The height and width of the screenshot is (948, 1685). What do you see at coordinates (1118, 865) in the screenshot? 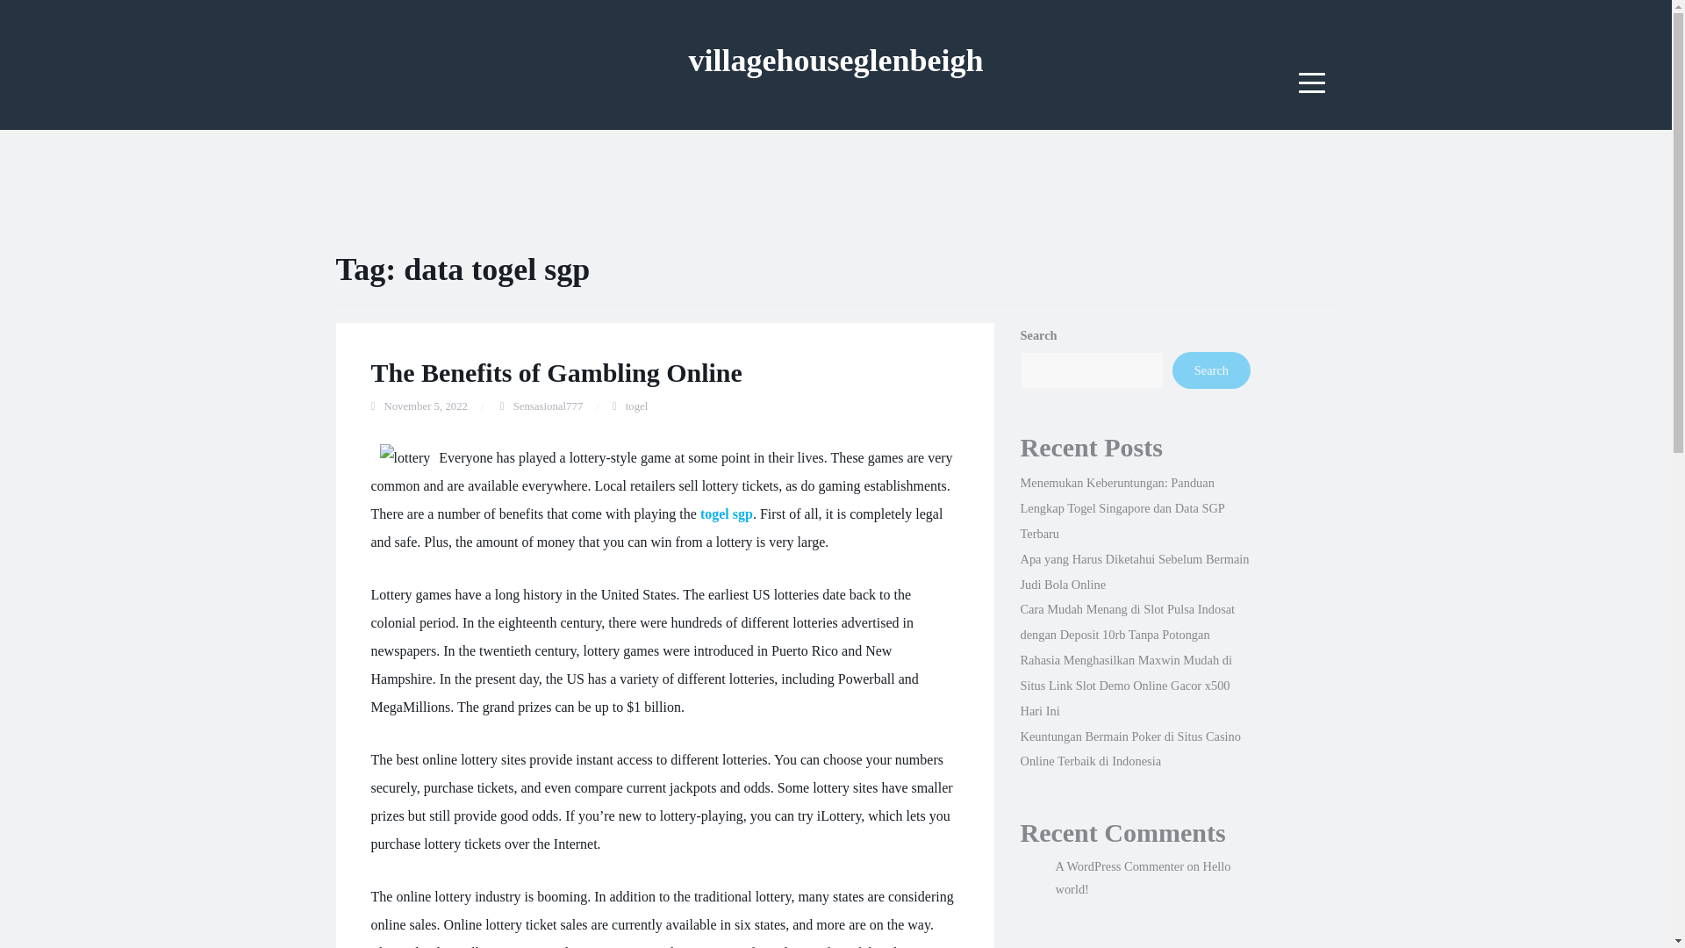
I see `A WordPress Commenter` at bounding box center [1118, 865].